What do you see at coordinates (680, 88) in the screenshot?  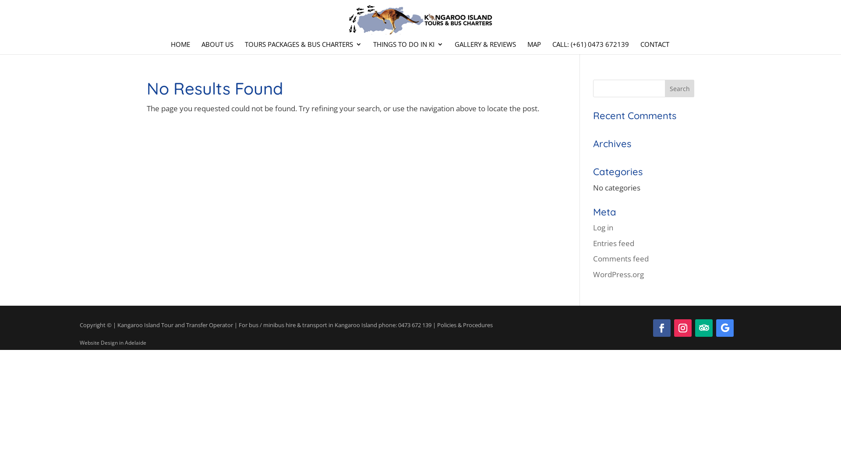 I see `Search` at bounding box center [680, 88].